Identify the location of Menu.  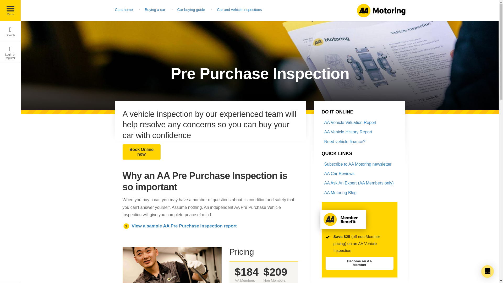
(10, 10).